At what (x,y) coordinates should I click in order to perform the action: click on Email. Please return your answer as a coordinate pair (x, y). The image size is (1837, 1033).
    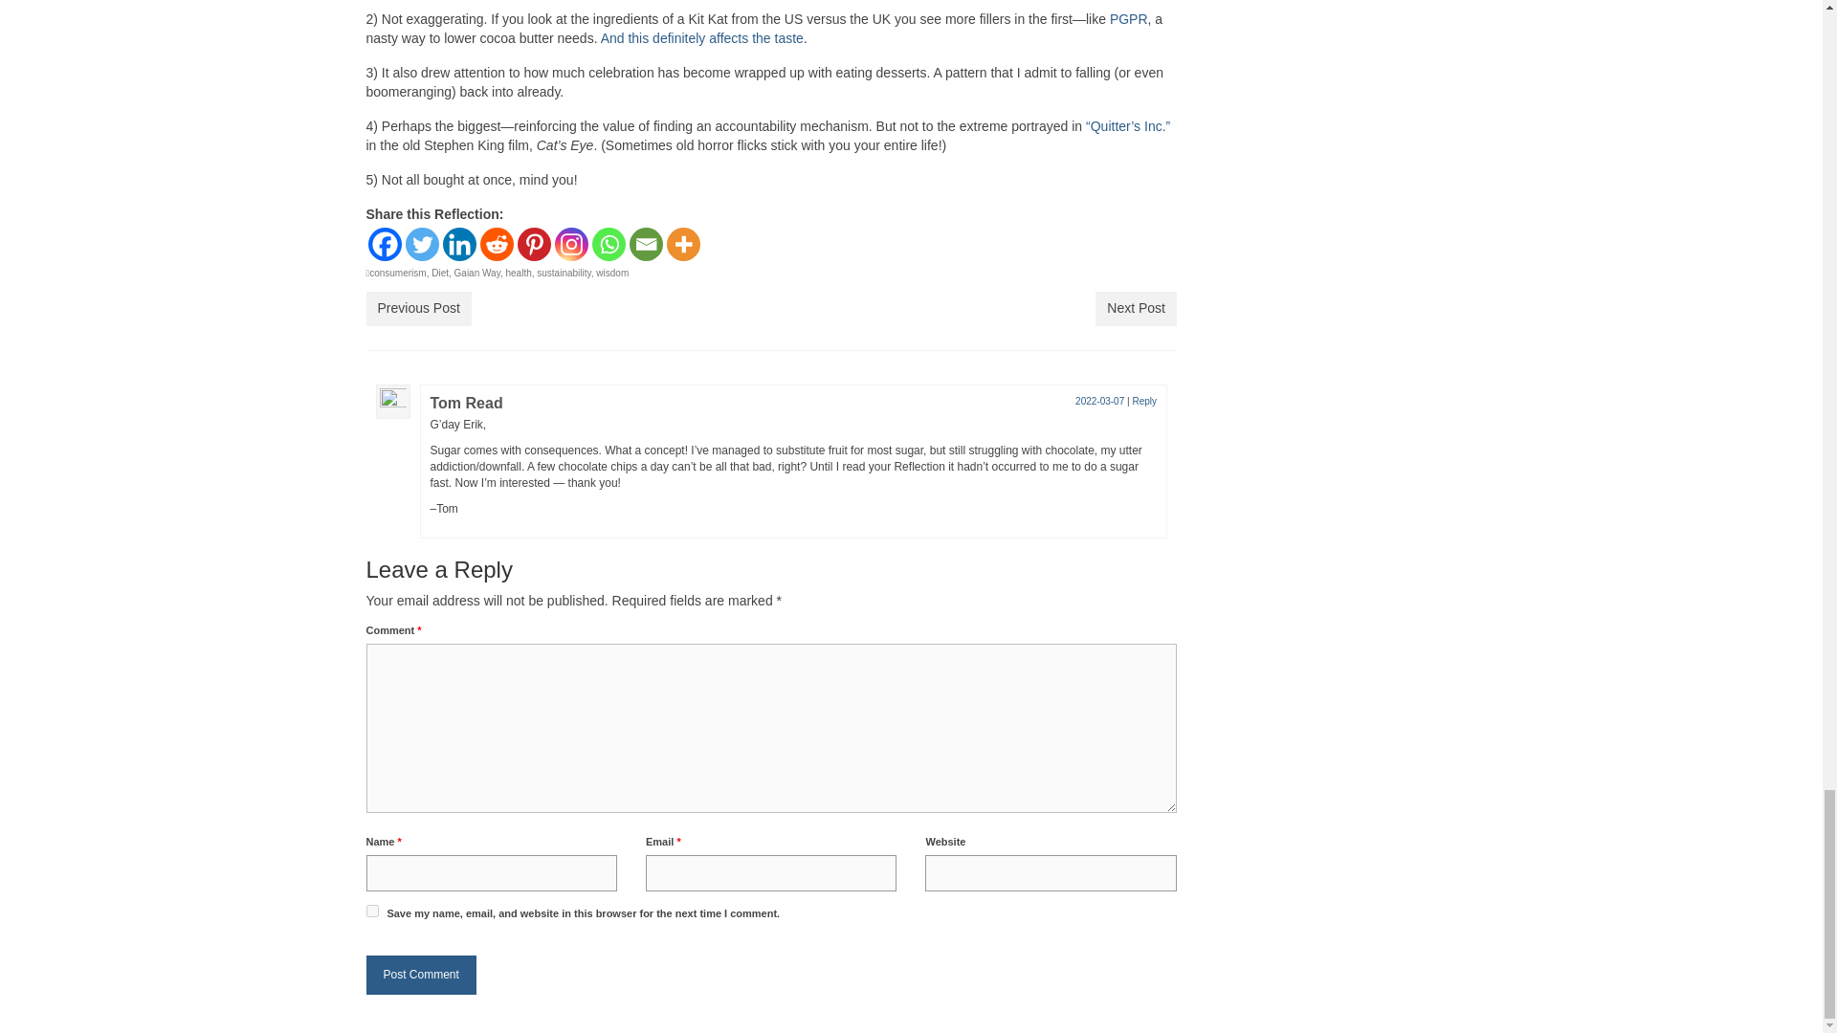
    Looking at the image, I should click on (647, 244).